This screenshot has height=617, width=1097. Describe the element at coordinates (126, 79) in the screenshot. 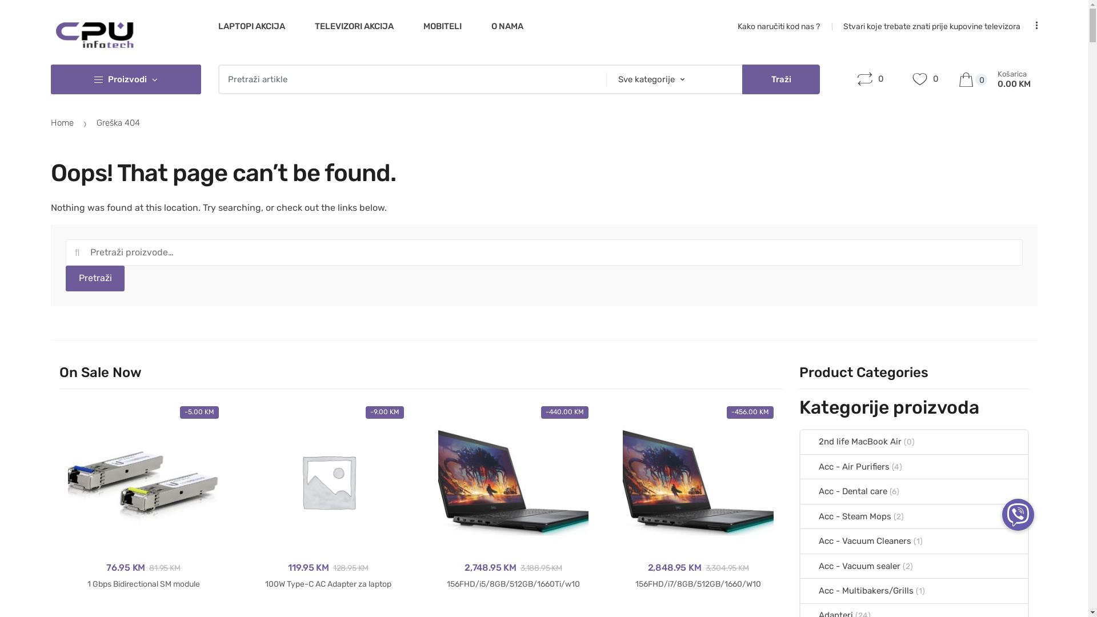

I see `Proizvodi` at that location.